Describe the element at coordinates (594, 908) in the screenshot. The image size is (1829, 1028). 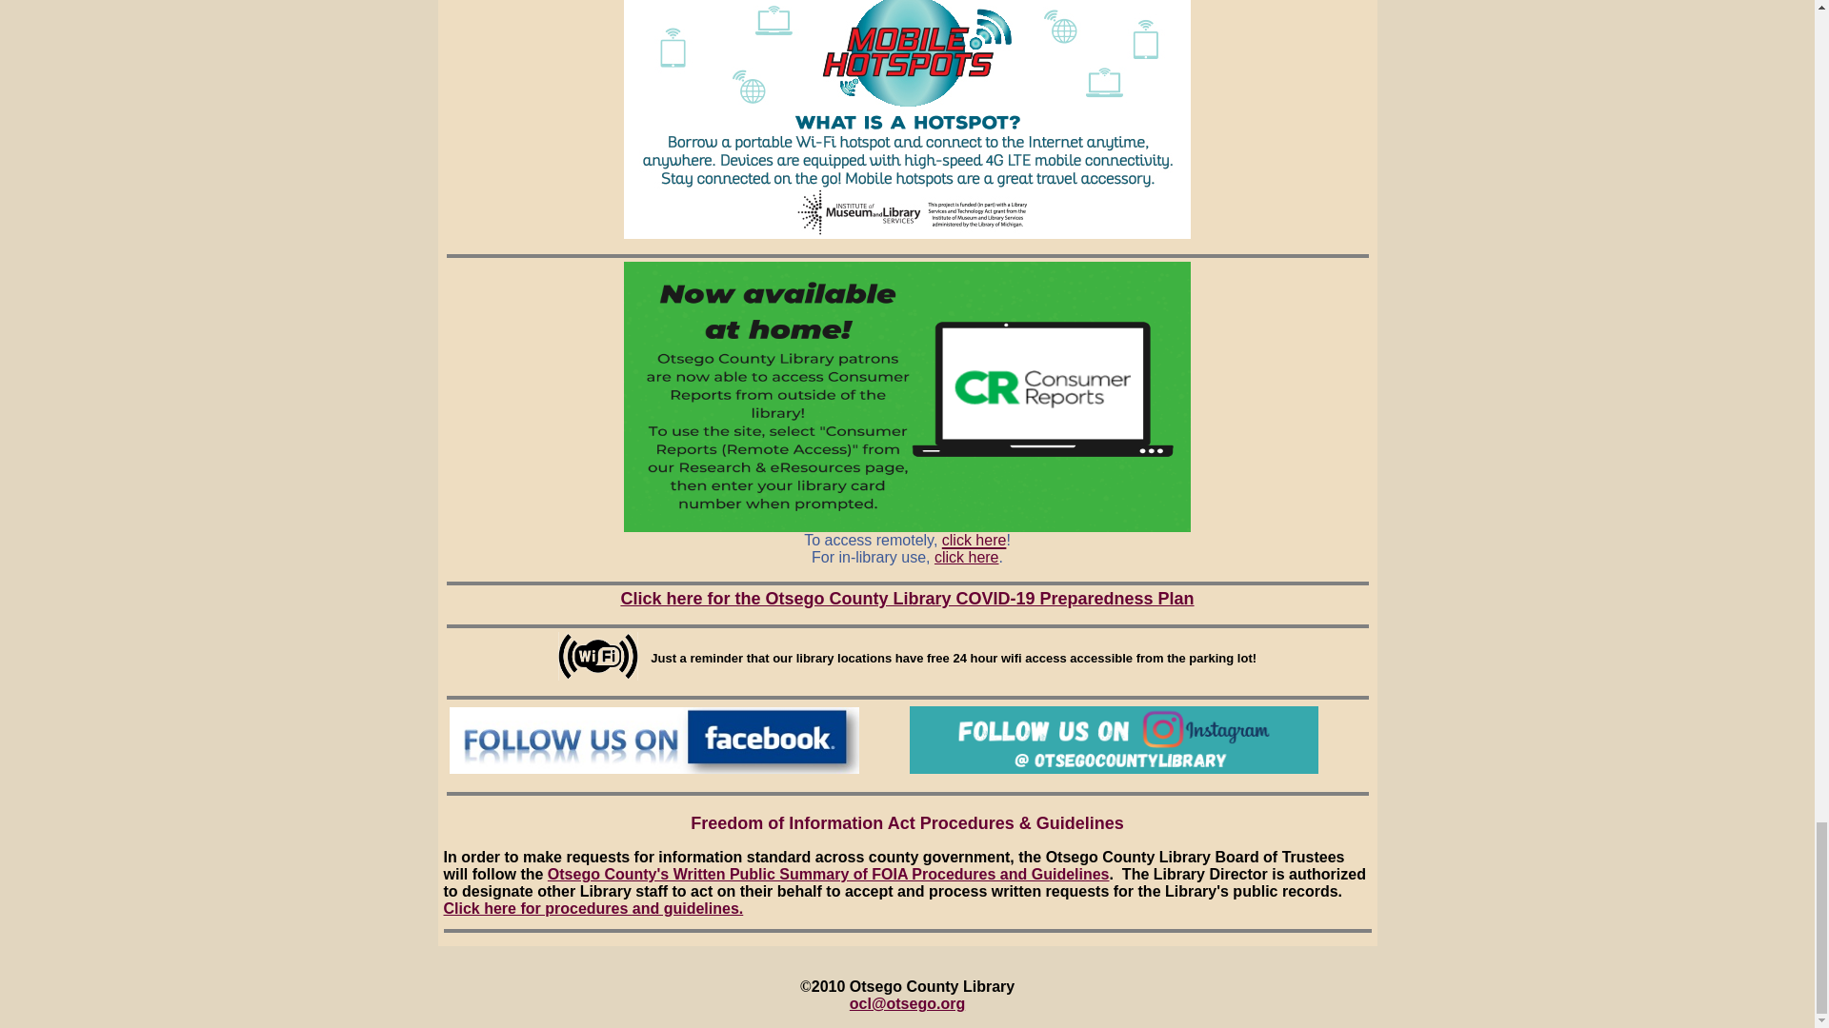
I see `Click here for procedures and guidelines.` at that location.